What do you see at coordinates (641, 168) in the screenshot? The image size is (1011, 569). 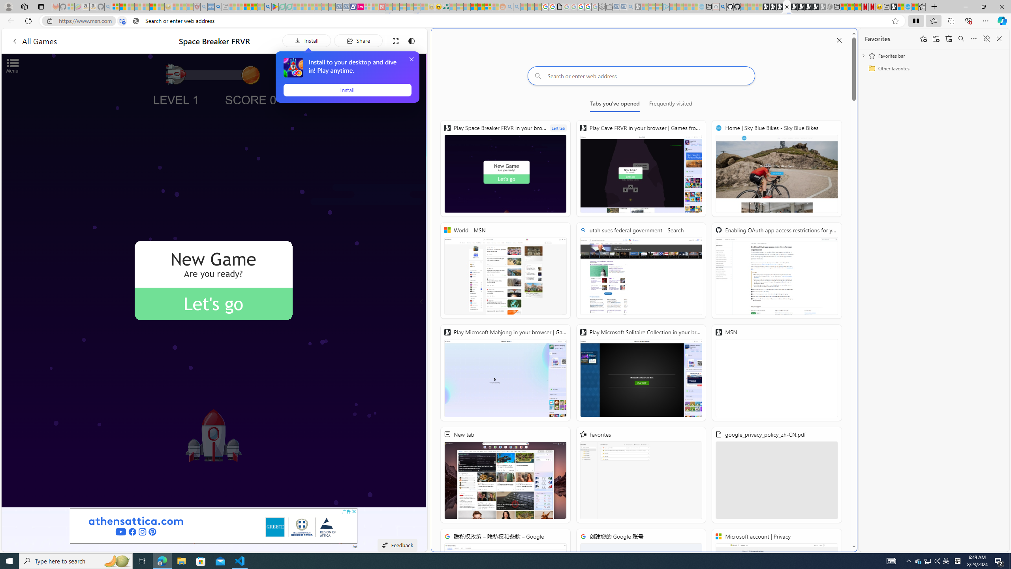 I see `Play Cave FRVR in your browser | Games from Microsoft Start` at bounding box center [641, 168].